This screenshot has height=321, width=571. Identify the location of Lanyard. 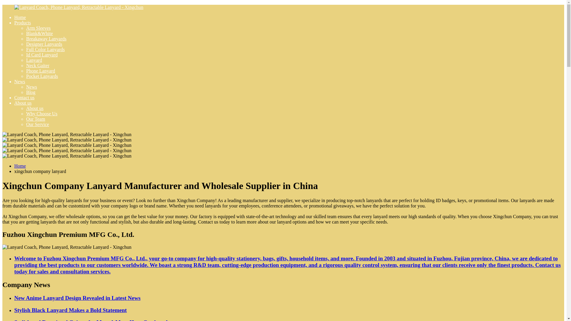
(34, 60).